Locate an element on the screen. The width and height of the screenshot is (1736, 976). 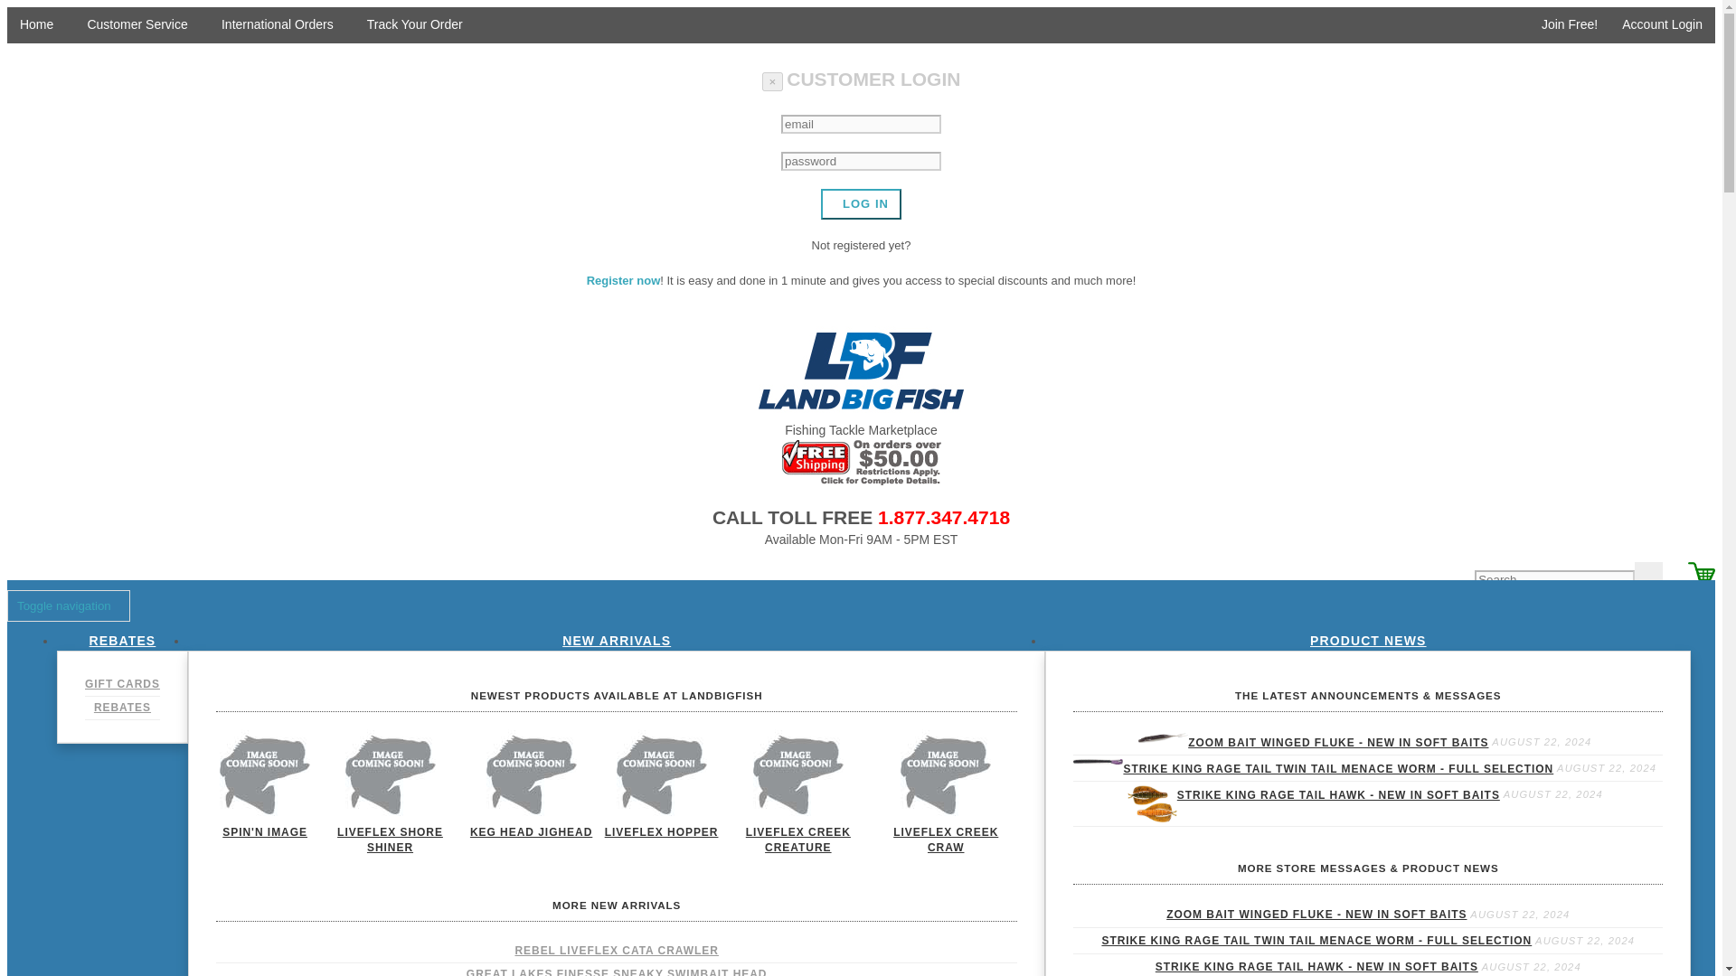
REBATES is located at coordinates (122, 708).